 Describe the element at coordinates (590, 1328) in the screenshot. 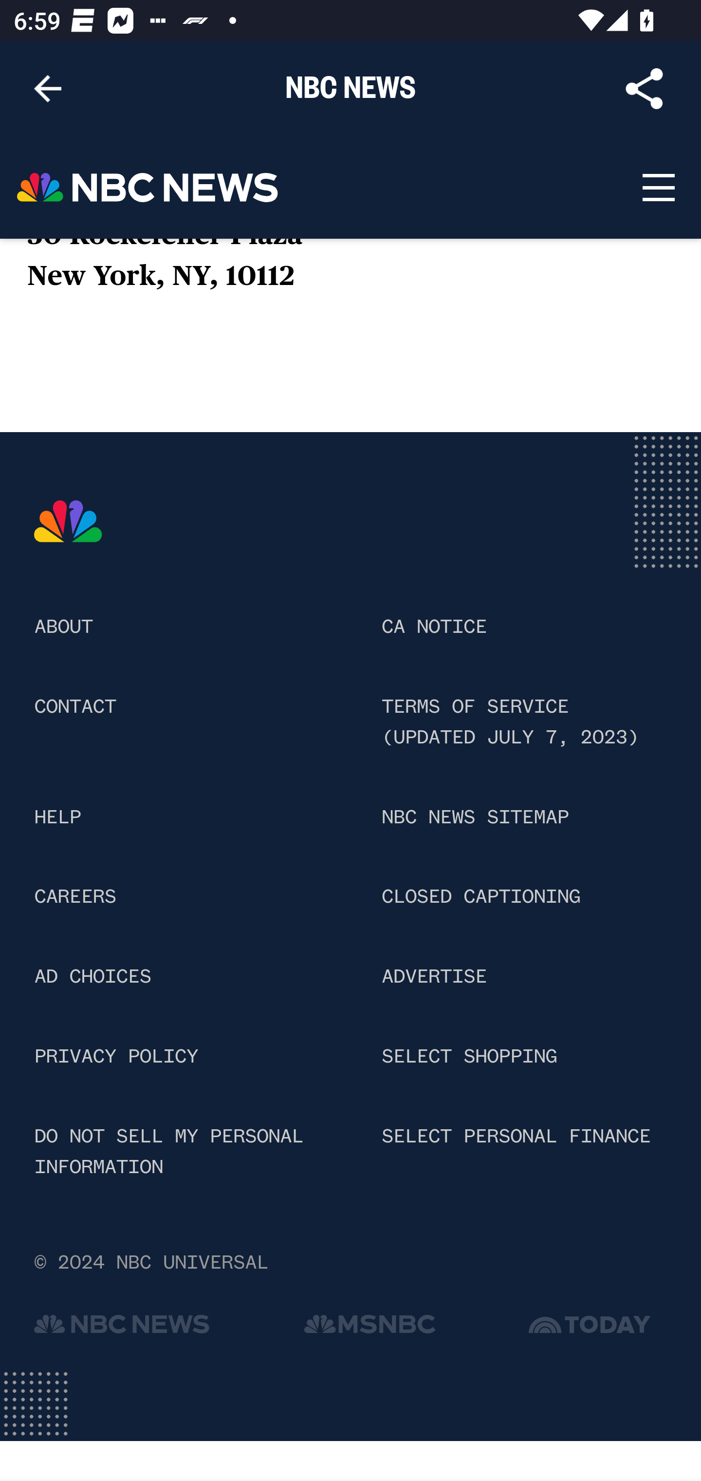

I see `Today Logo` at that location.